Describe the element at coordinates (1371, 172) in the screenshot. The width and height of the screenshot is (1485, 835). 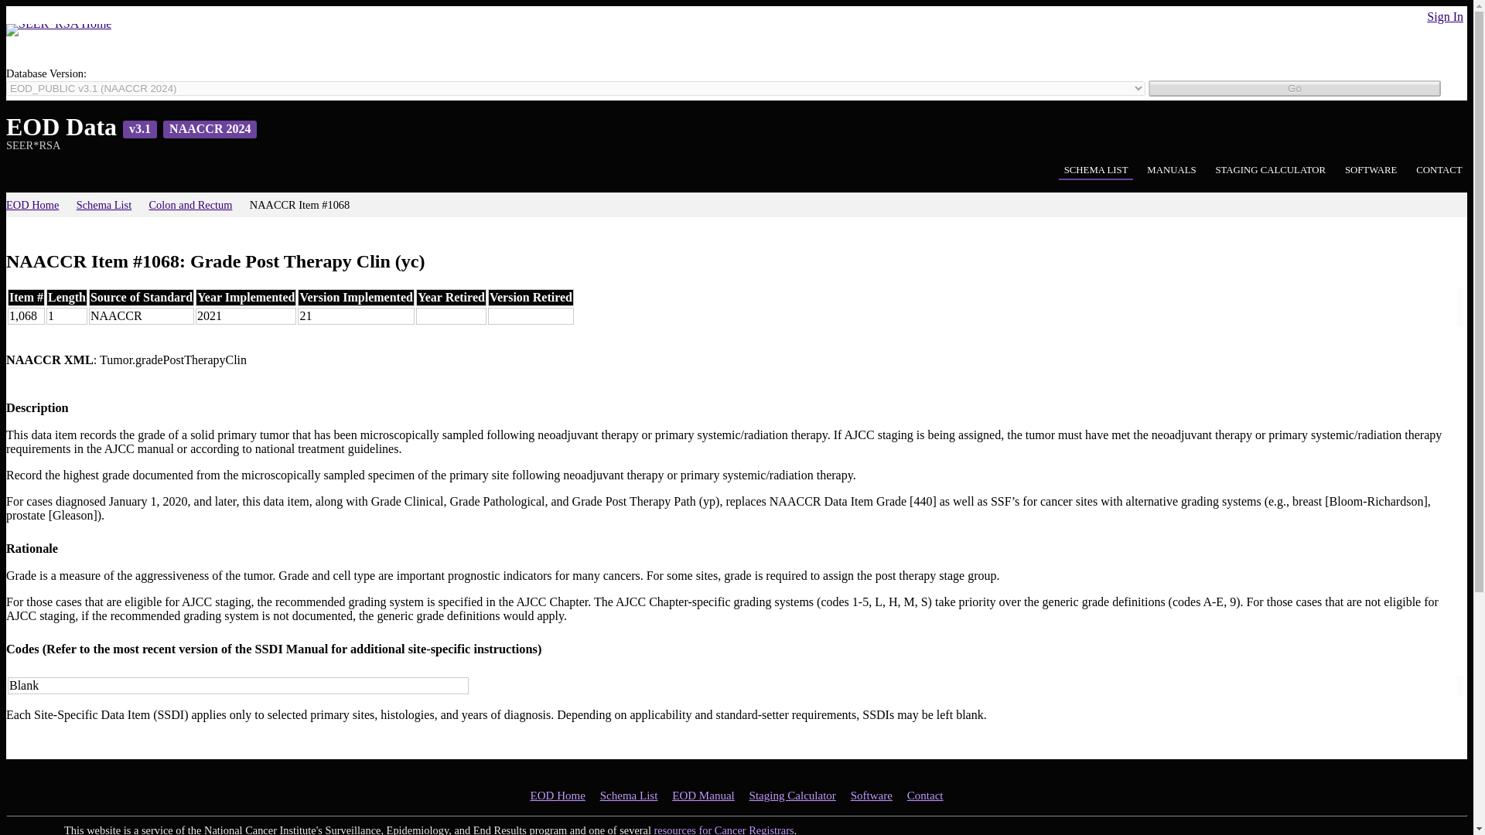
I see `SOFTWARE` at that location.